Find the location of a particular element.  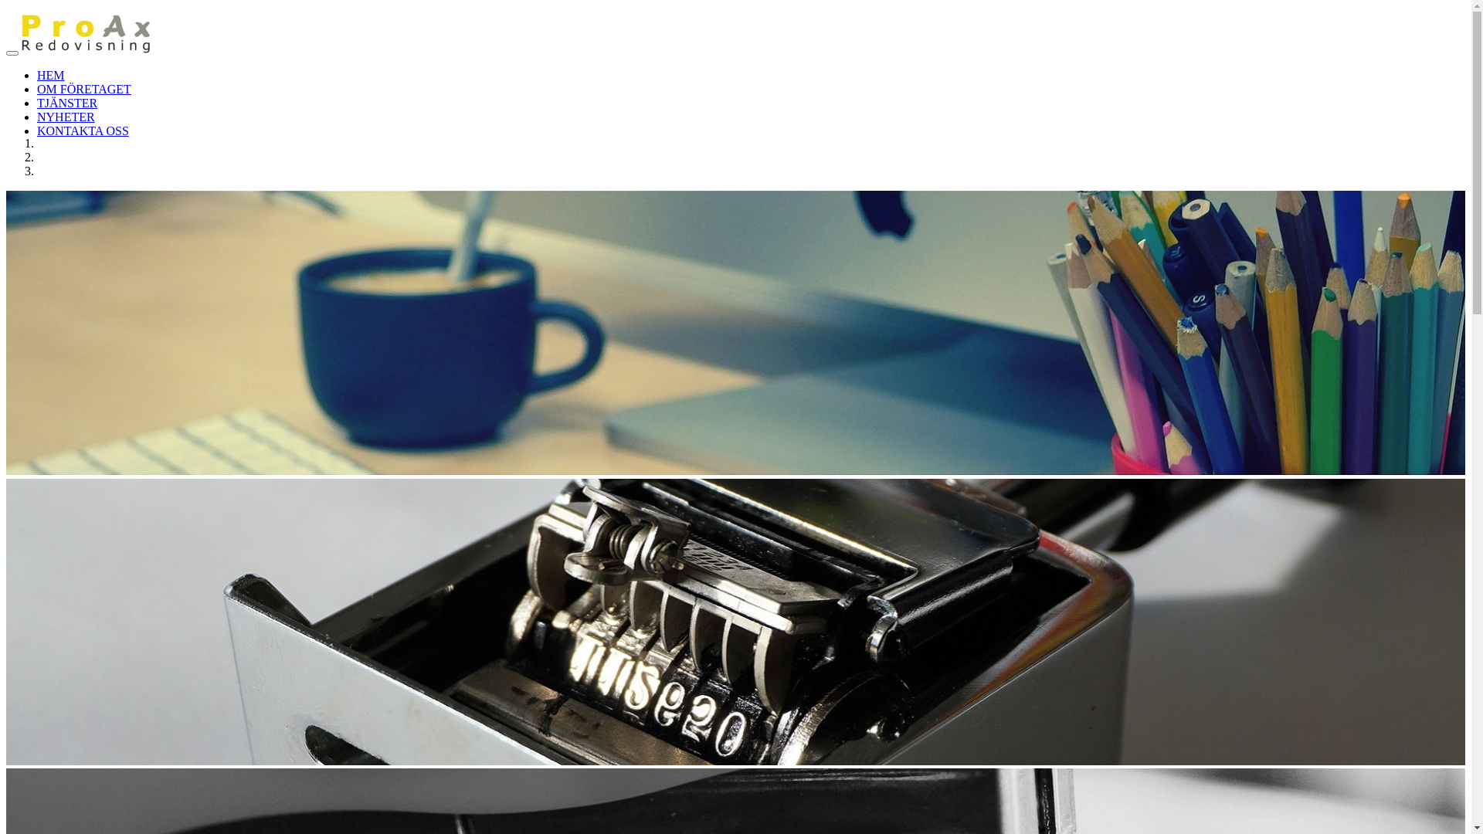

NYHETER is located at coordinates (66, 117).